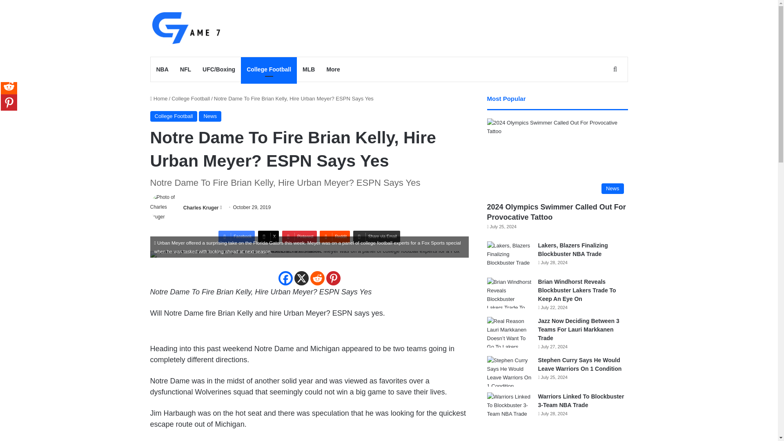 The image size is (784, 441). Describe the element at coordinates (333, 278) in the screenshot. I see `Pinterest` at that location.